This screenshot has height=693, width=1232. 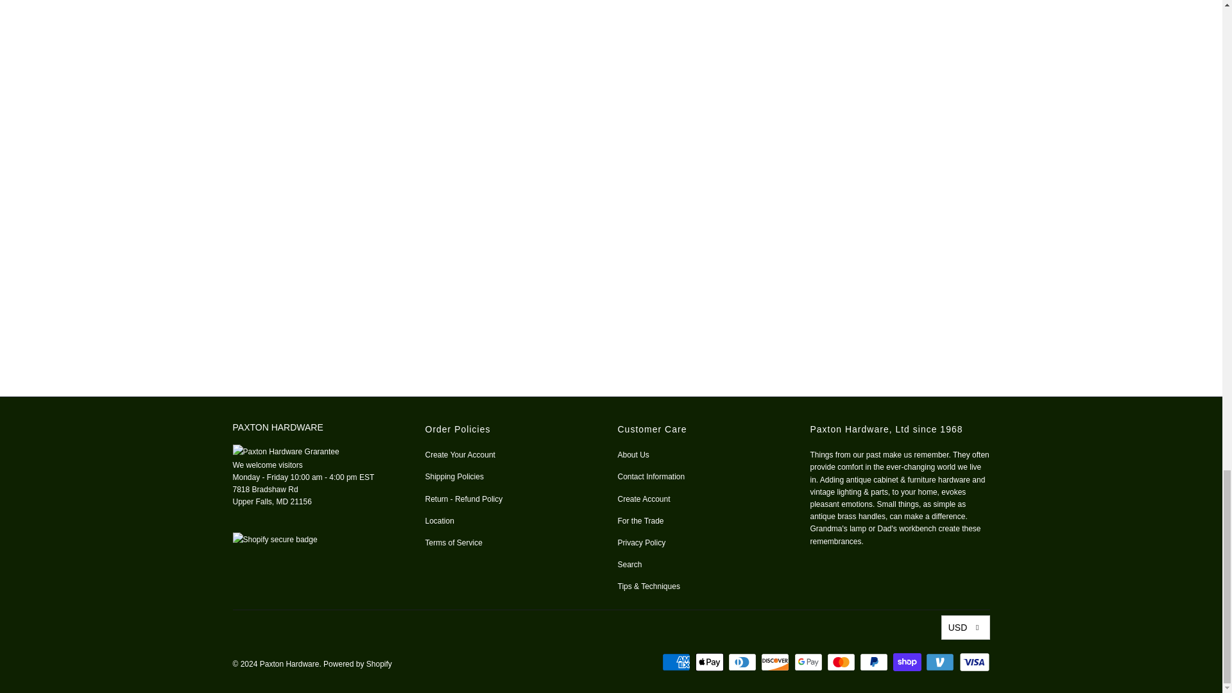 I want to click on Google Pay, so click(x=810, y=662).